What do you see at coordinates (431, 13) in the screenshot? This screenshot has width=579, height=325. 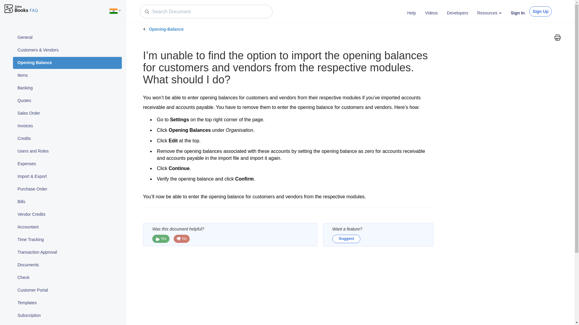 I see `Videos` at bounding box center [431, 13].